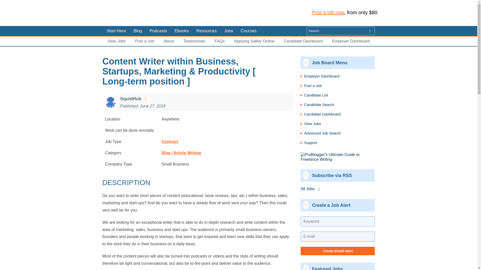 This screenshot has height=270, width=481. What do you see at coordinates (228, 31) in the screenshot?
I see `Jobs` at bounding box center [228, 31].